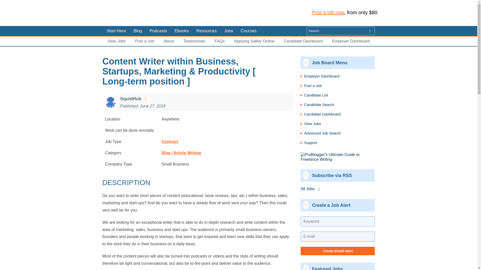 This screenshot has height=270, width=481. What do you see at coordinates (228, 31) in the screenshot?
I see `Jobs` at bounding box center [228, 31].